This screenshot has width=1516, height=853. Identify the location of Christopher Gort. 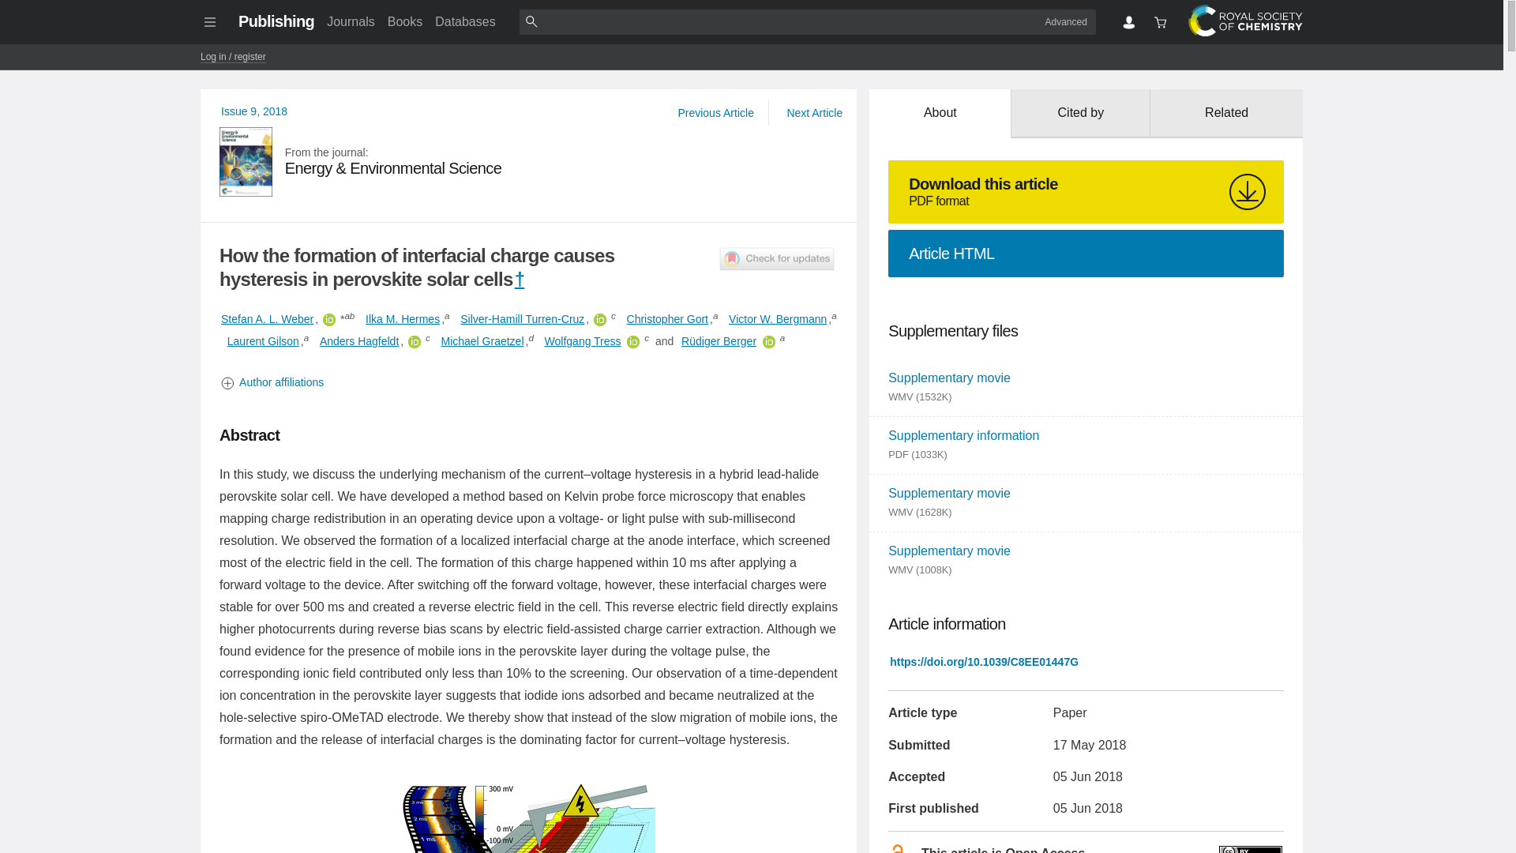
(666, 319).